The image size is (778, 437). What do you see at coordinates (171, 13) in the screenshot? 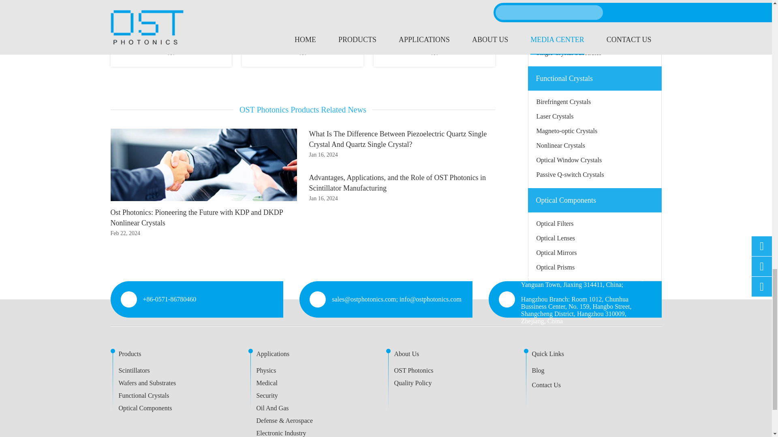
I see `KTP Laser Nonlinear Crystals` at bounding box center [171, 13].